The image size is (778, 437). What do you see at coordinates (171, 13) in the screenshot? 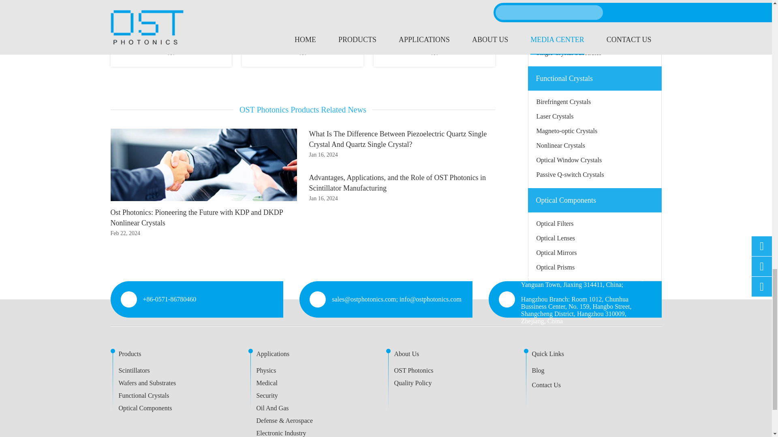
I see `KTP Laser Nonlinear Crystals` at bounding box center [171, 13].